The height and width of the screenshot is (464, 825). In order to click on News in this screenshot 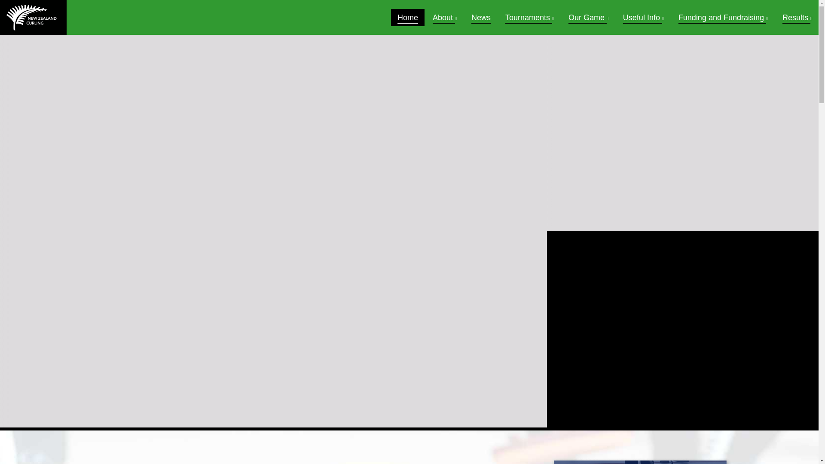, I will do `click(481, 17)`.